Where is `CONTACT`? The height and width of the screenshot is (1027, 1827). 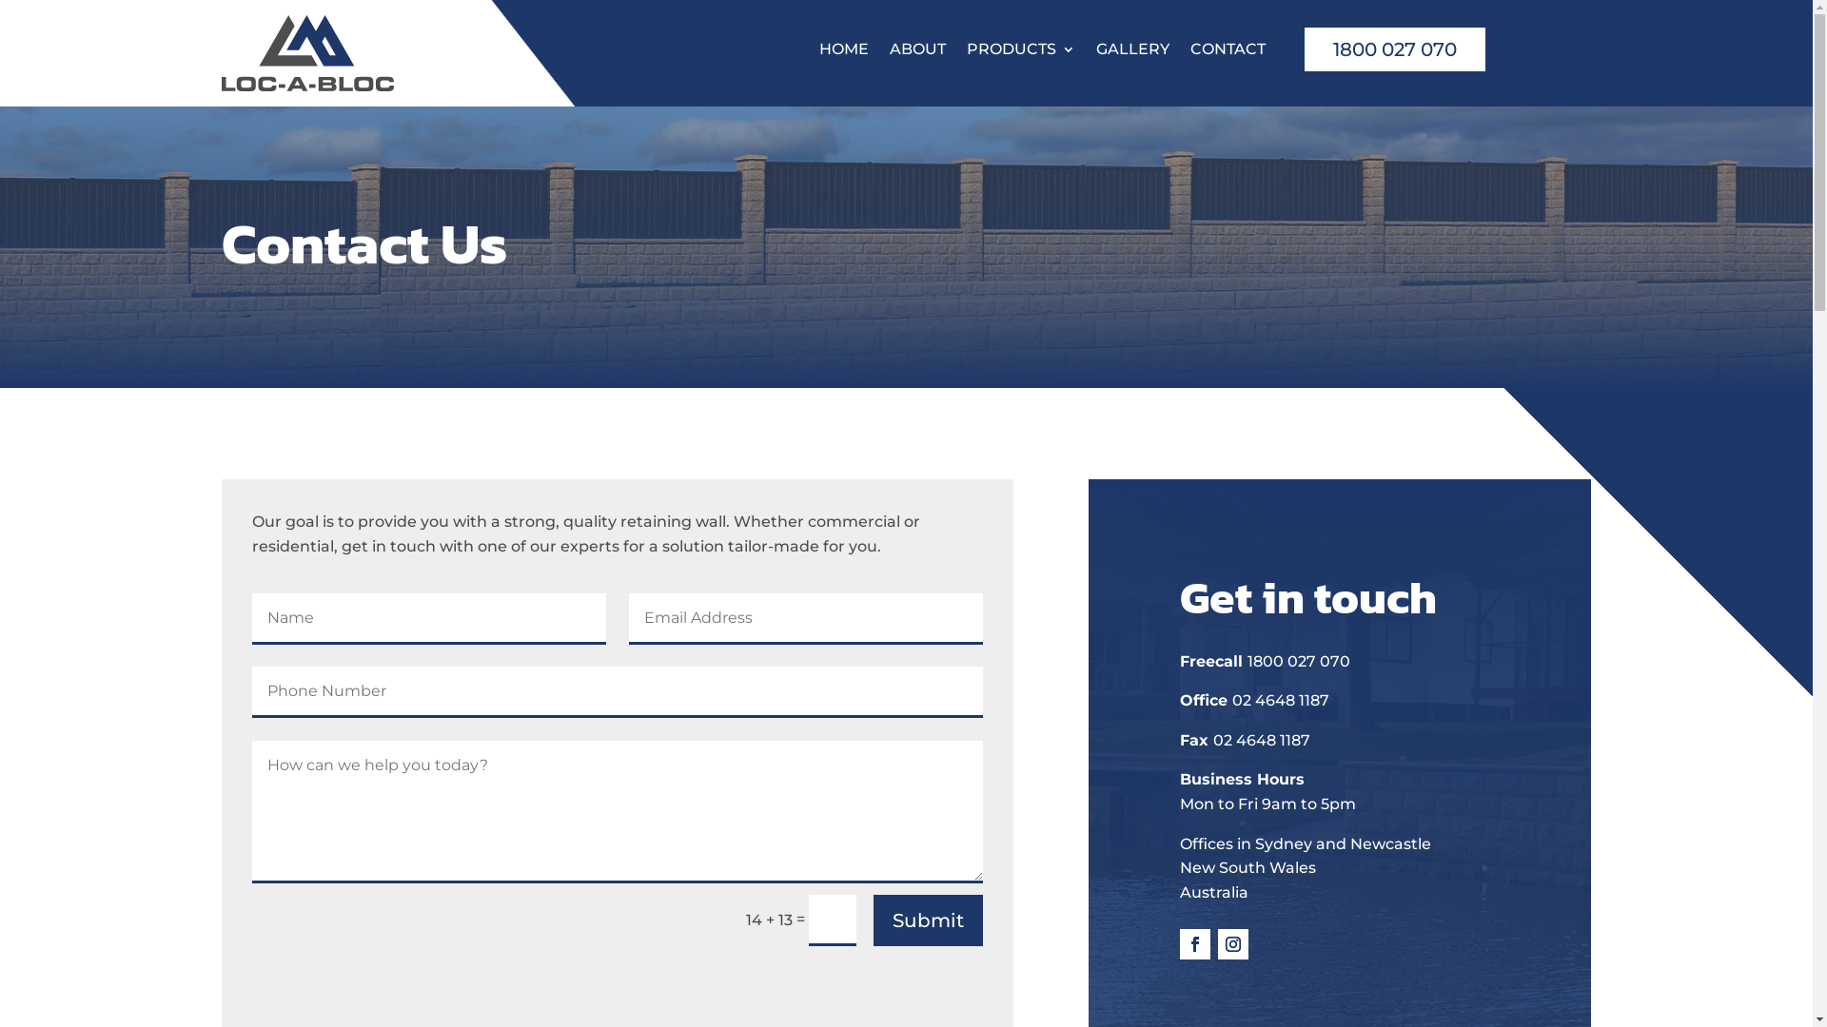 CONTACT is located at coordinates (1228, 57).